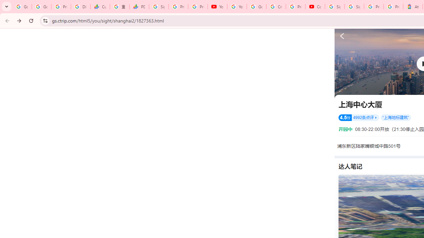  What do you see at coordinates (335, 7) in the screenshot?
I see `Sign in - Google Accounts` at bounding box center [335, 7].